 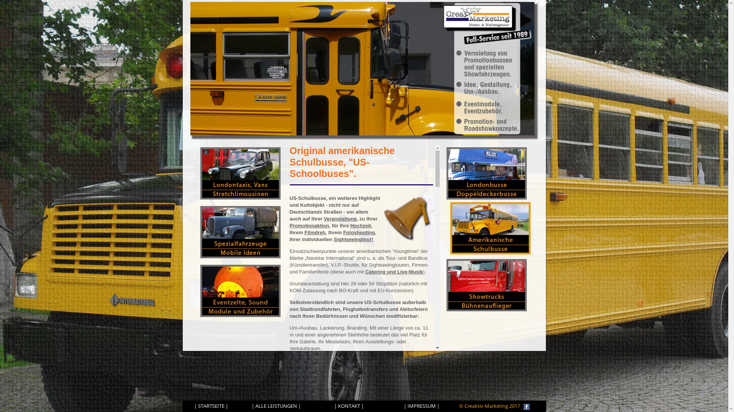 I want to click on | IMPRESSUM |, so click(x=422, y=406).